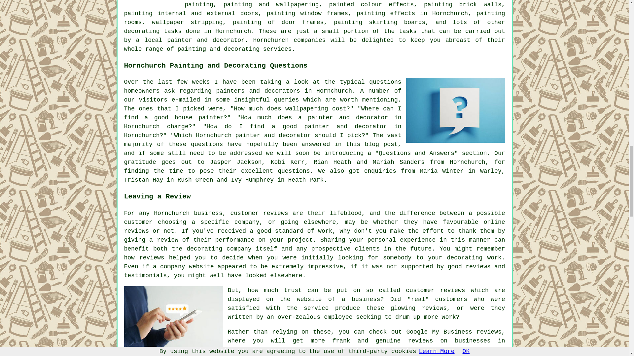  Describe the element at coordinates (174, 318) in the screenshot. I see `Leaving a Review` at that location.